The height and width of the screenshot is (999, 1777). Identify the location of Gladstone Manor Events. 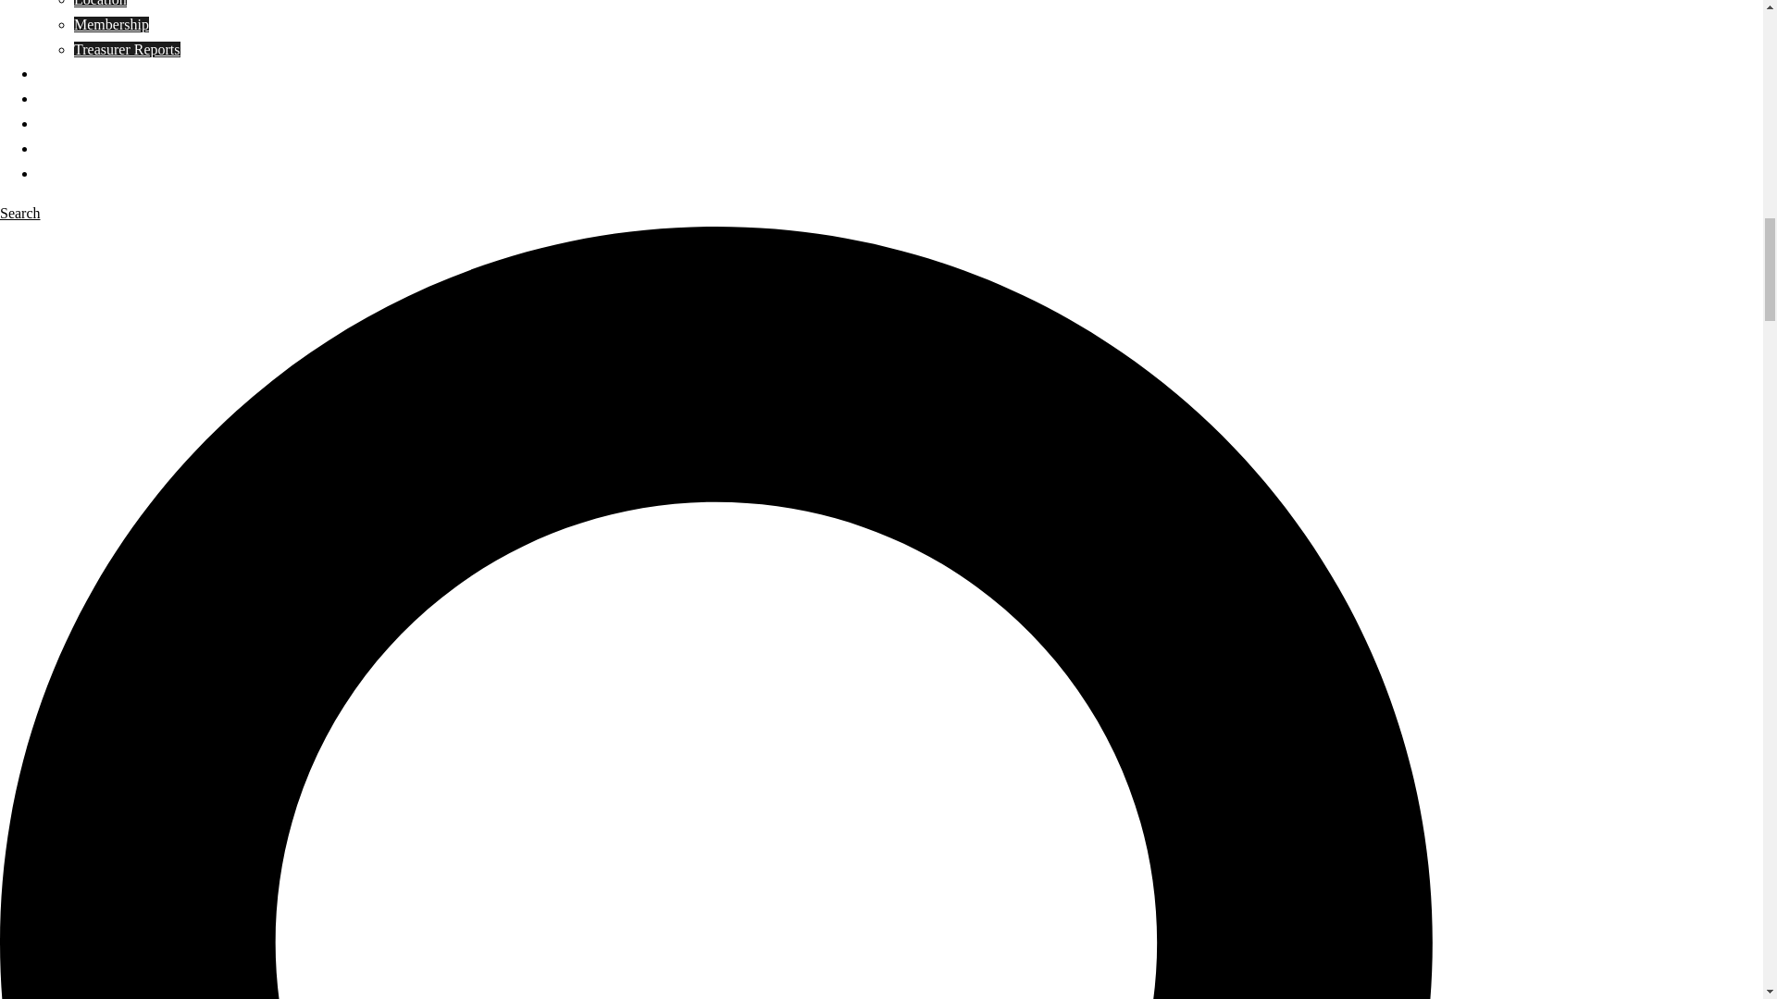
(57, 148).